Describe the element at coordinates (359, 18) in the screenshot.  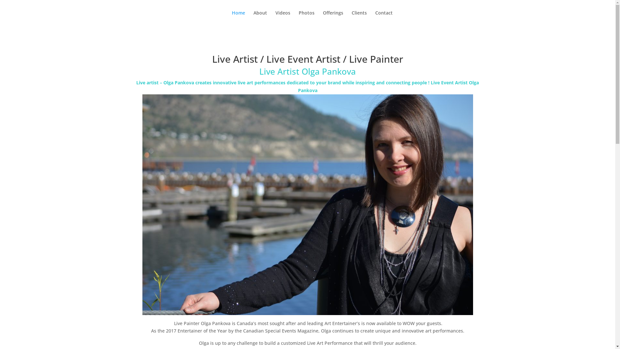
I see `Clients` at that location.